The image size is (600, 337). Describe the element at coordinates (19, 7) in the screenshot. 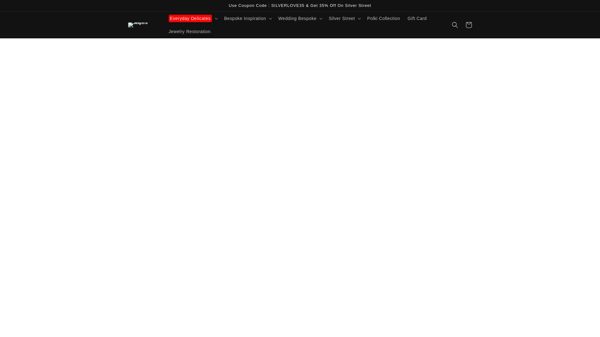

I see `Skip to content` at that location.